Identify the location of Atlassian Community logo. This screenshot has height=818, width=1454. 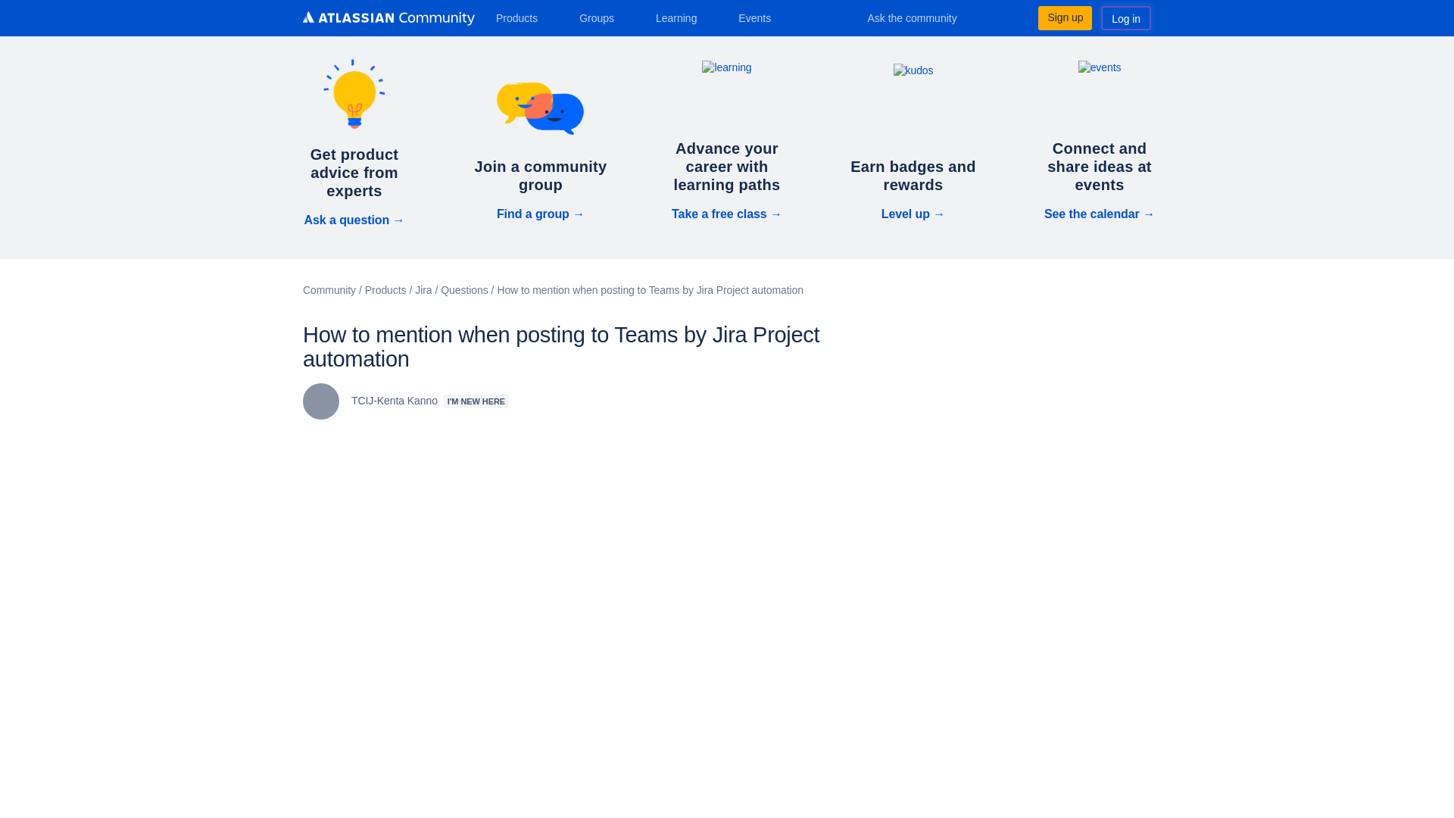
(388, 20).